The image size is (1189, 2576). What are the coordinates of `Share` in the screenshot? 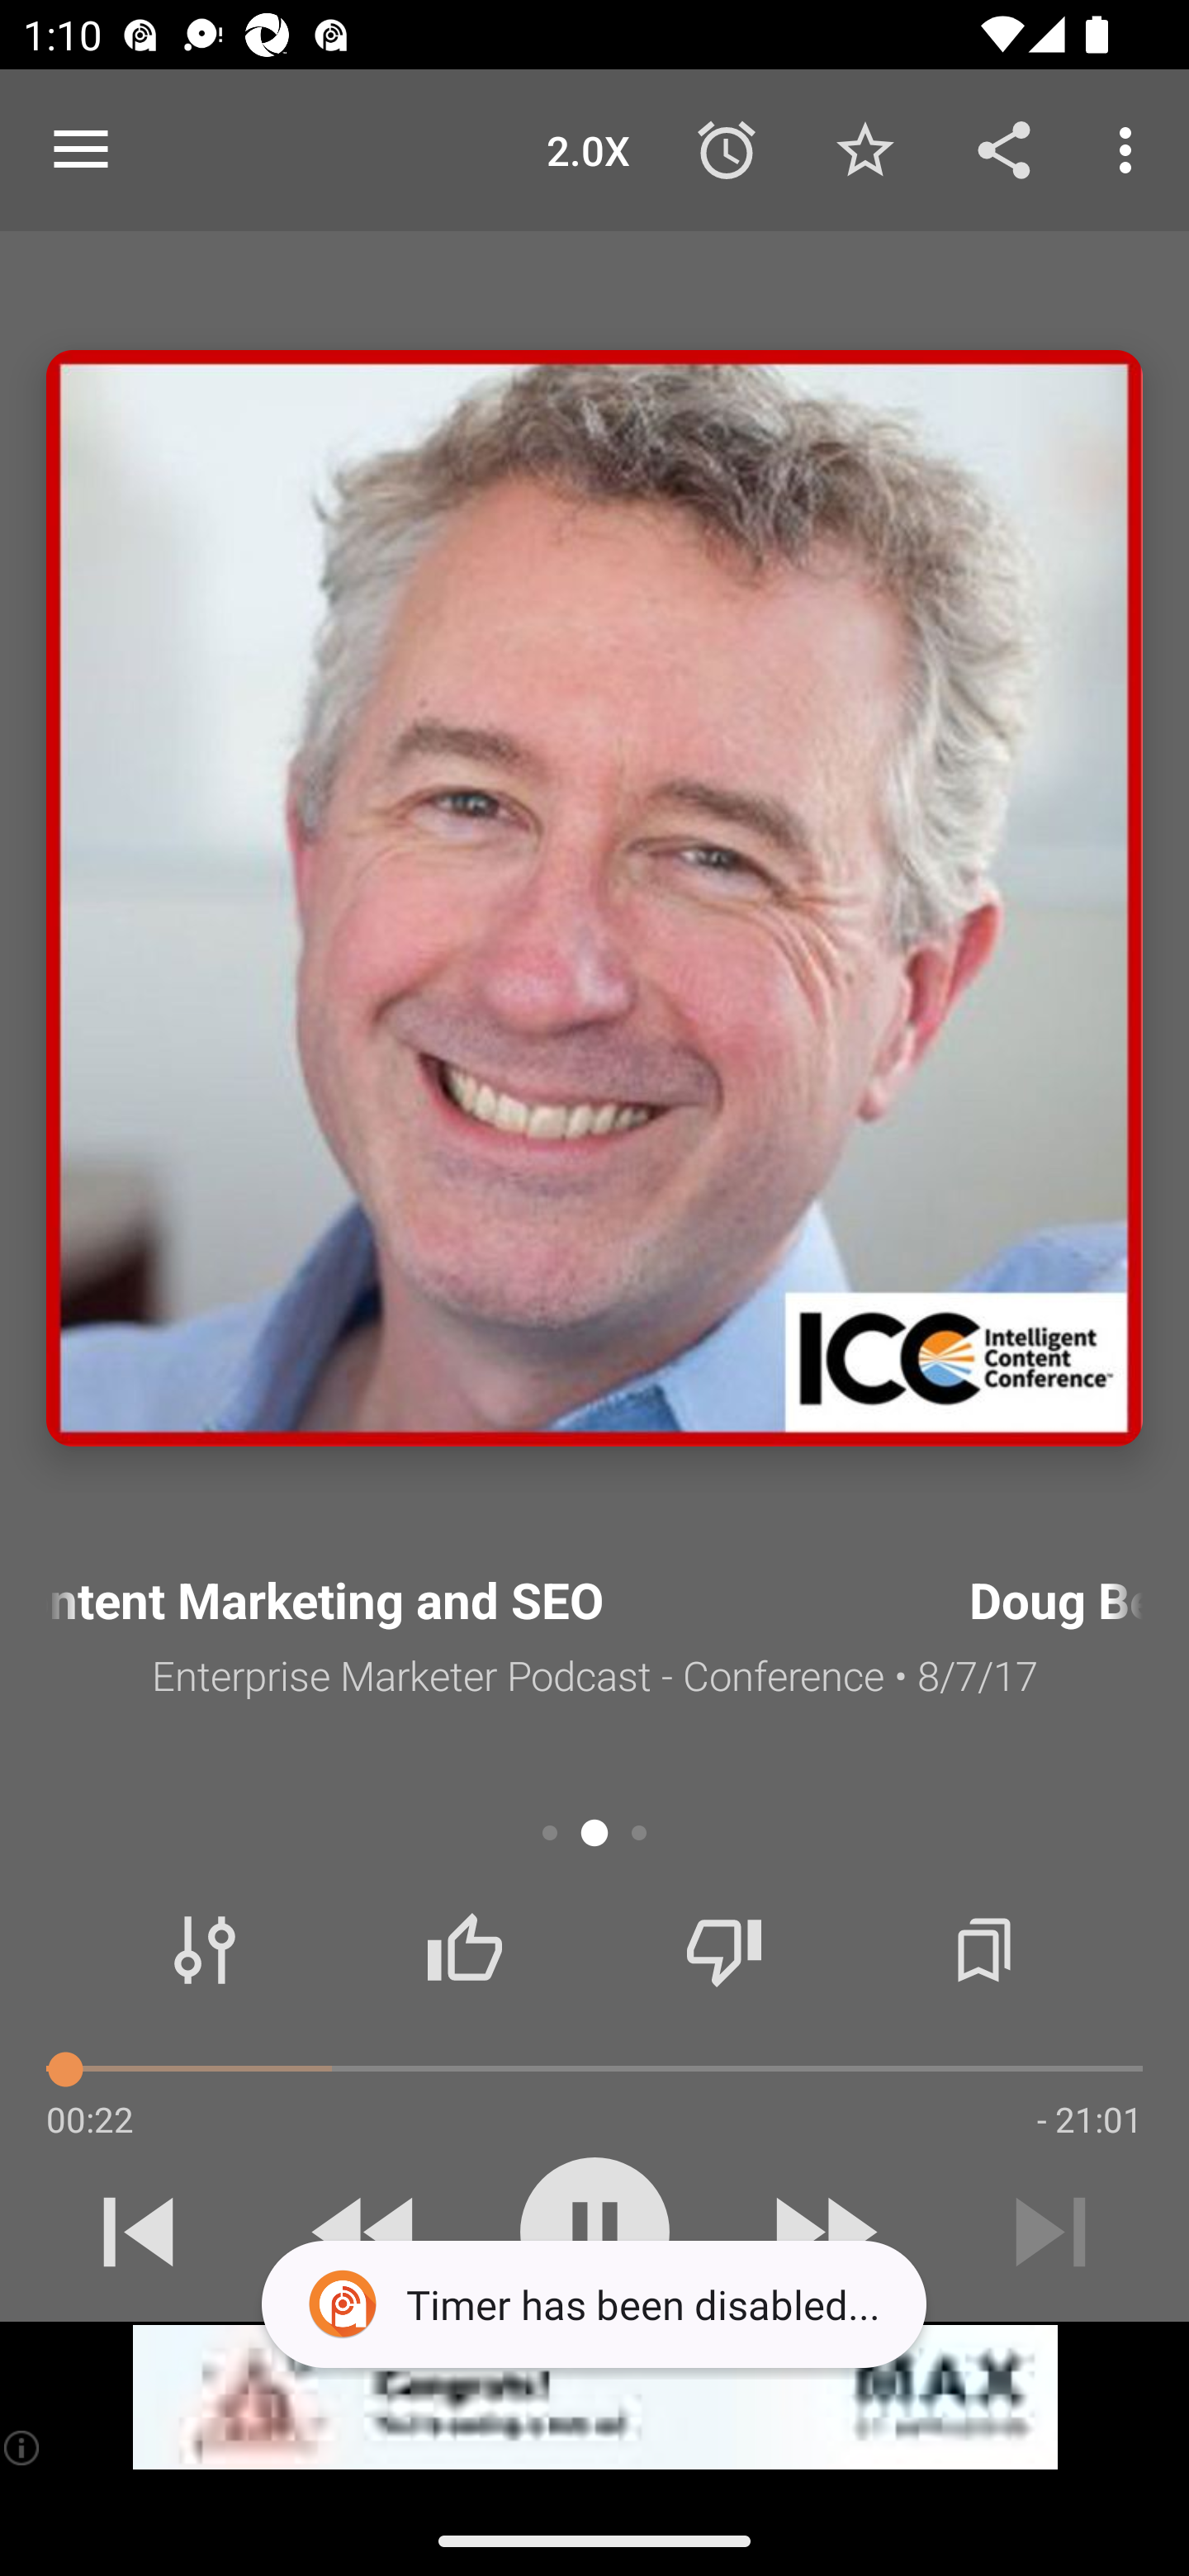 It's located at (1004, 149).